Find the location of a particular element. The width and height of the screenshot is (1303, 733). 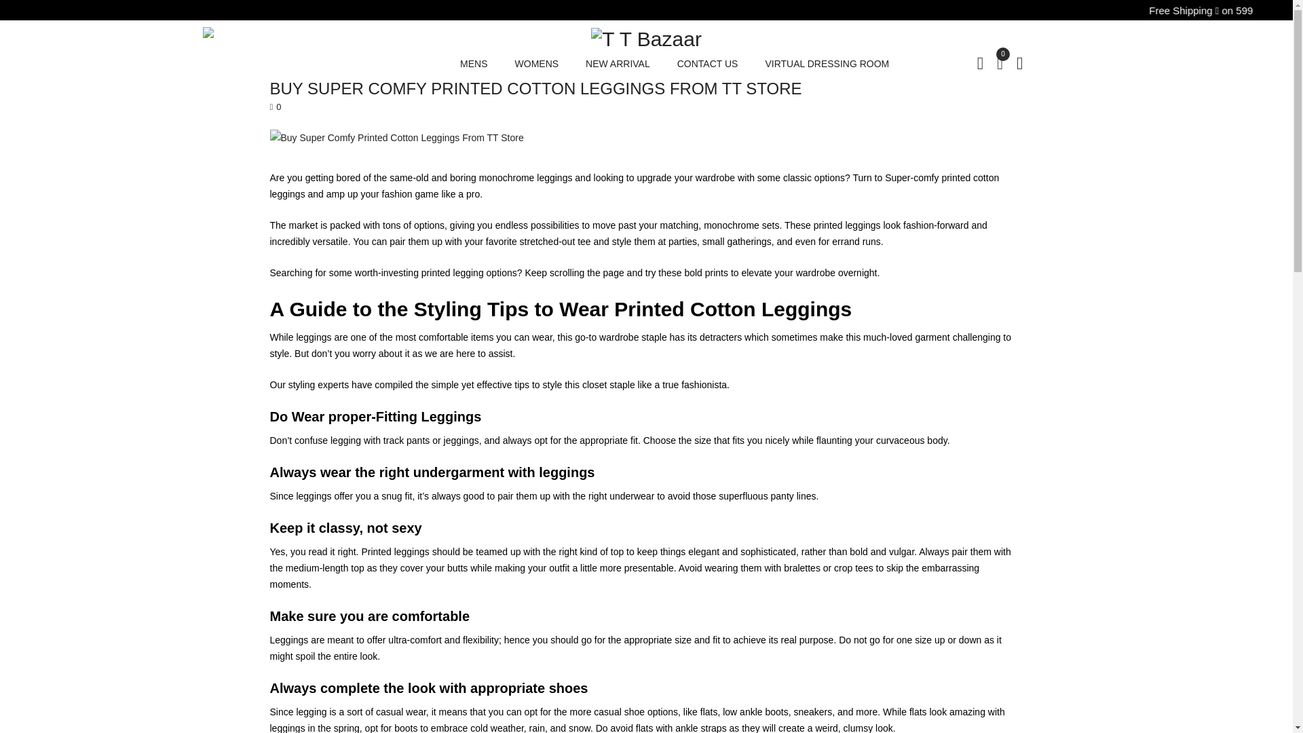

NEW ARRIVAL is located at coordinates (618, 64).